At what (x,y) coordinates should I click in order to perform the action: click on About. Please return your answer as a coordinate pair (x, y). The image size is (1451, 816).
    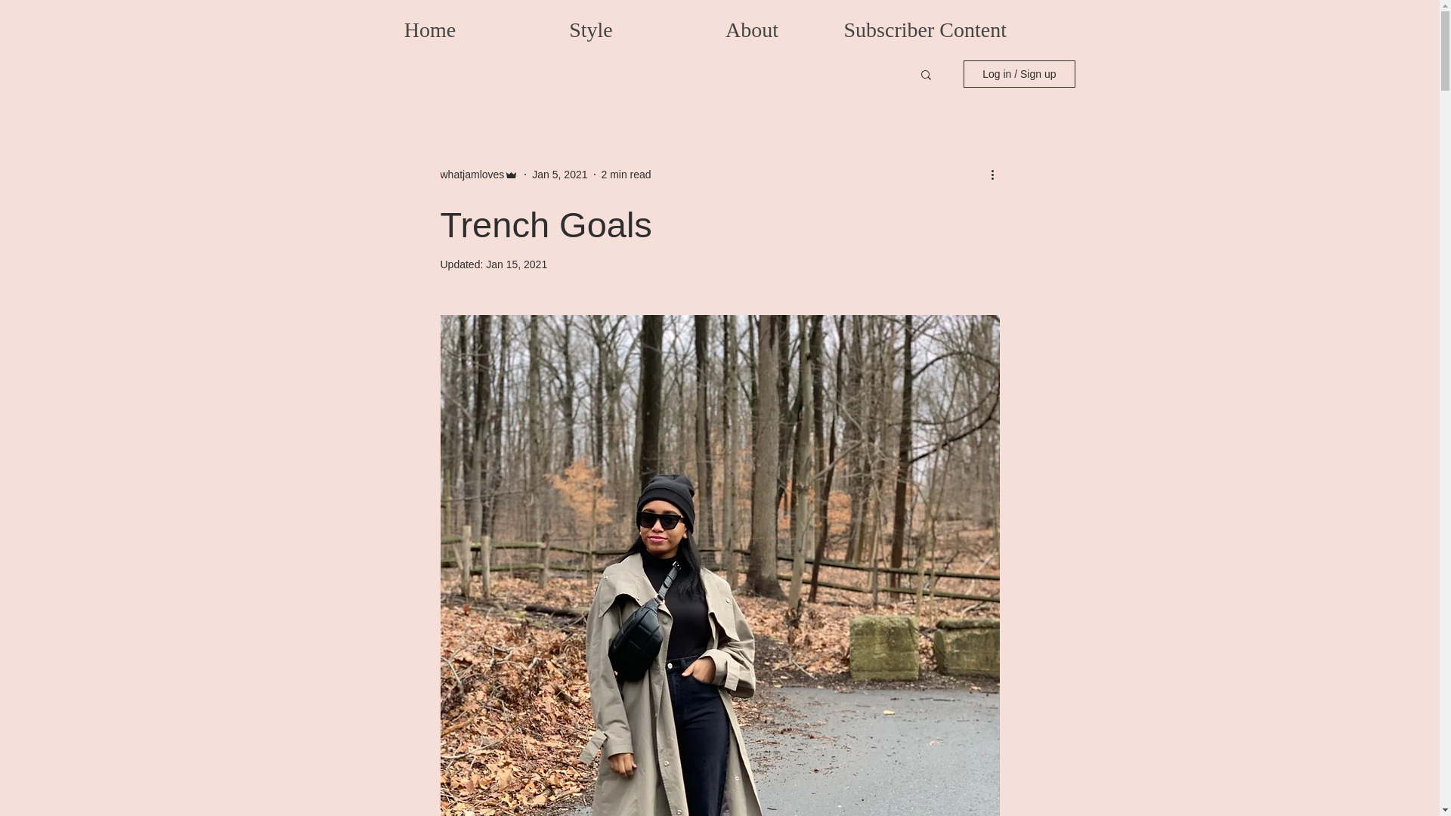
    Looking at the image, I should click on (751, 27).